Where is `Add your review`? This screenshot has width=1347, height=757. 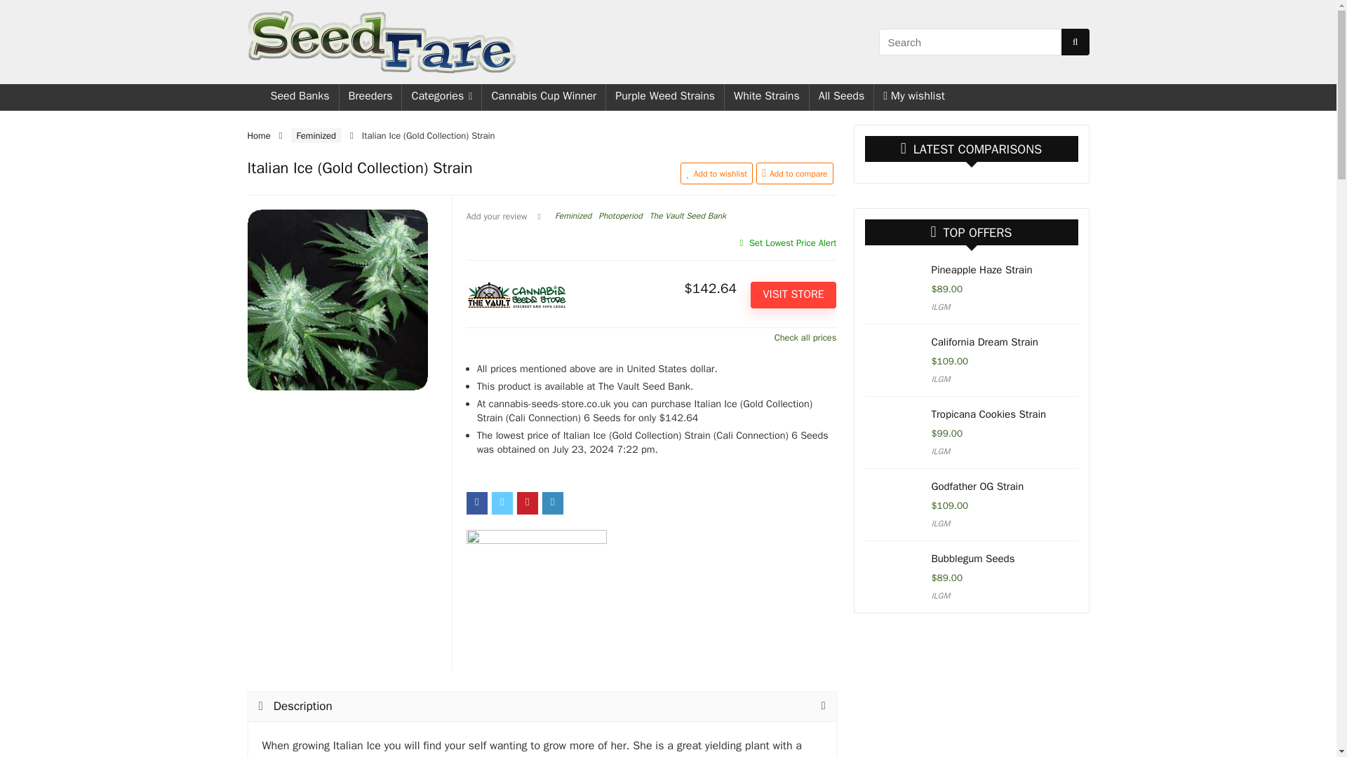
Add your review is located at coordinates (497, 217).